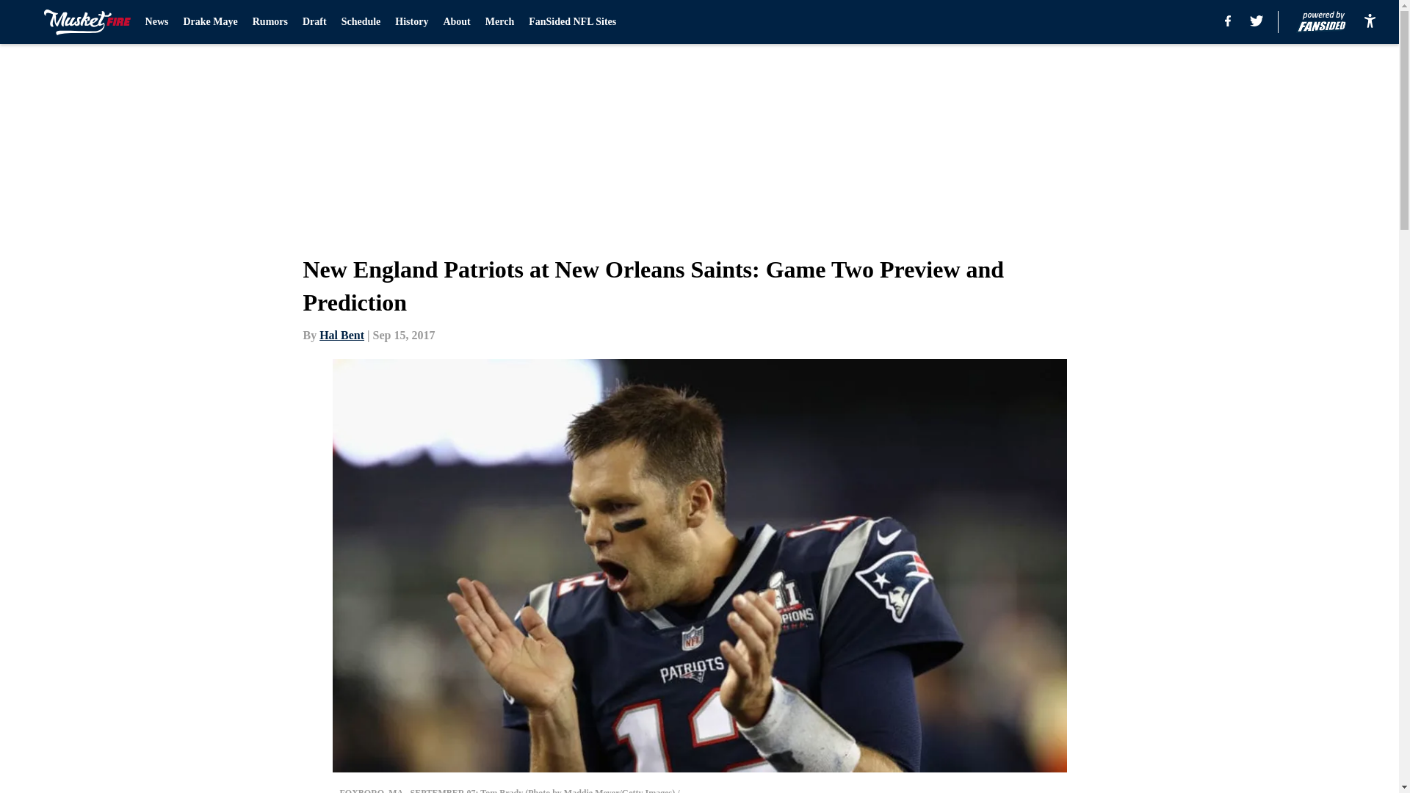 This screenshot has width=1410, height=793. What do you see at coordinates (411, 22) in the screenshot?
I see `History` at bounding box center [411, 22].